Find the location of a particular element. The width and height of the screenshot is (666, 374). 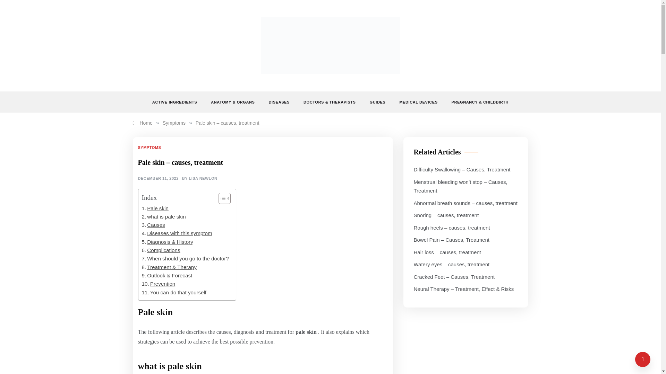

When should you go to the doctor? is located at coordinates (185, 259).